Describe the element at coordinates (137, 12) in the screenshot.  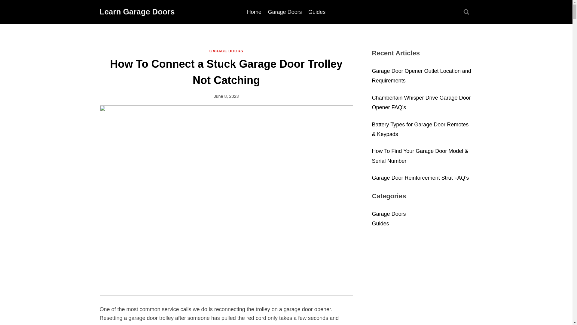
I see `Learn Garage Doors` at that location.